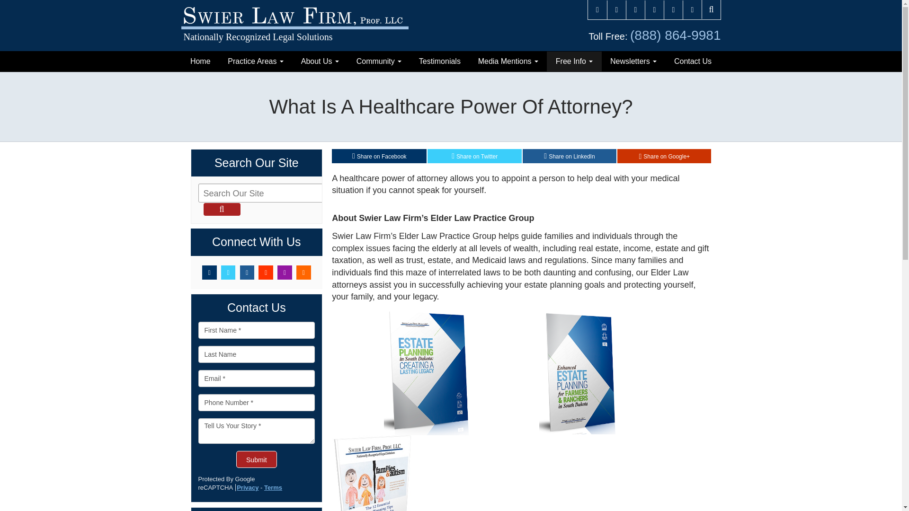 The height and width of the screenshot is (511, 909). What do you see at coordinates (378, 62) in the screenshot?
I see `Community` at bounding box center [378, 62].